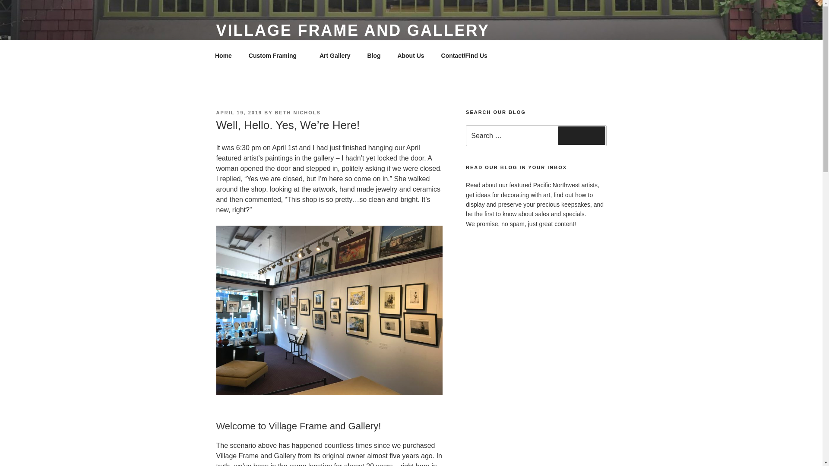 The width and height of the screenshot is (829, 466). Describe the element at coordinates (223, 55) in the screenshot. I see `Home` at that location.